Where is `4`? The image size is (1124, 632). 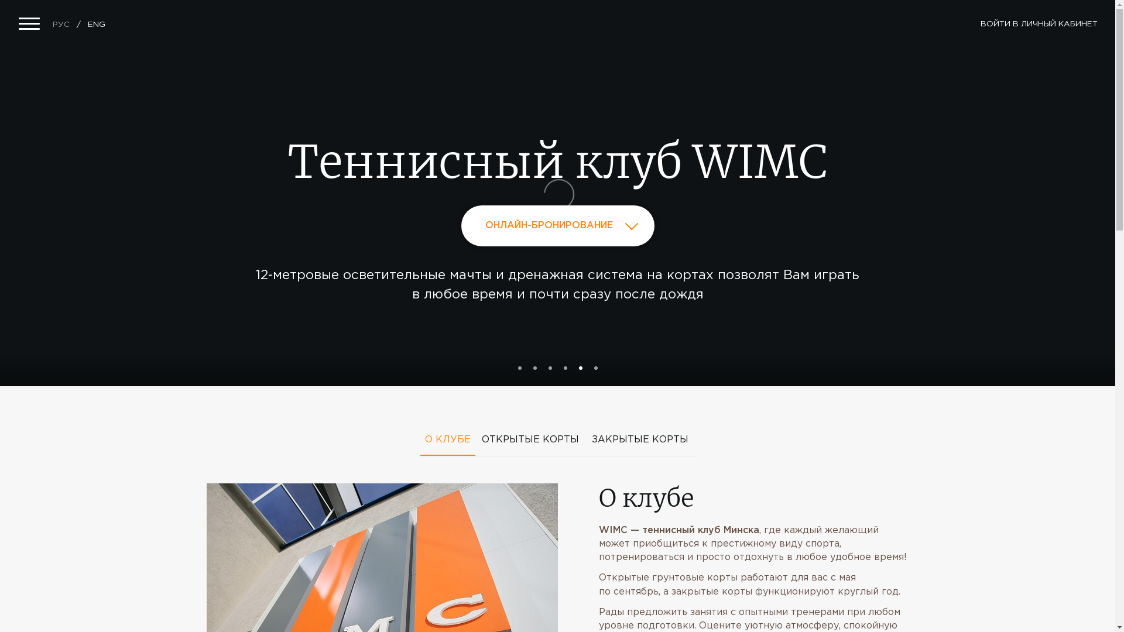
4 is located at coordinates (565, 368).